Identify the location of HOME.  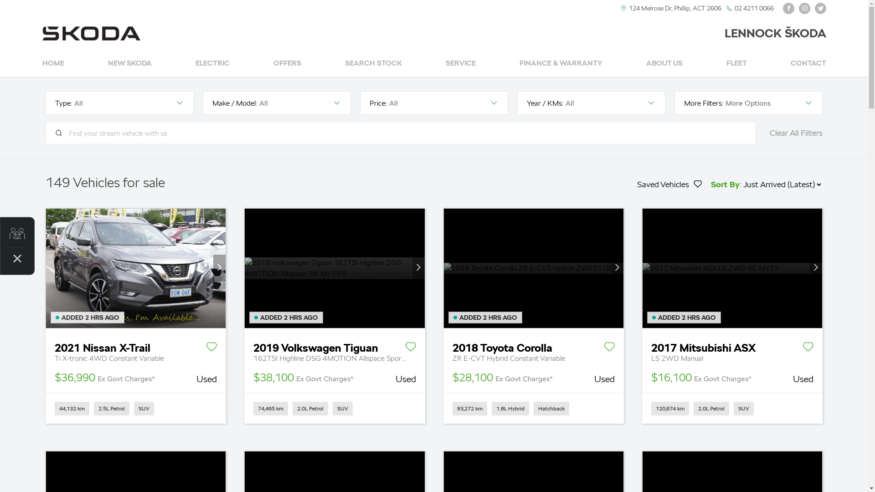
(53, 64).